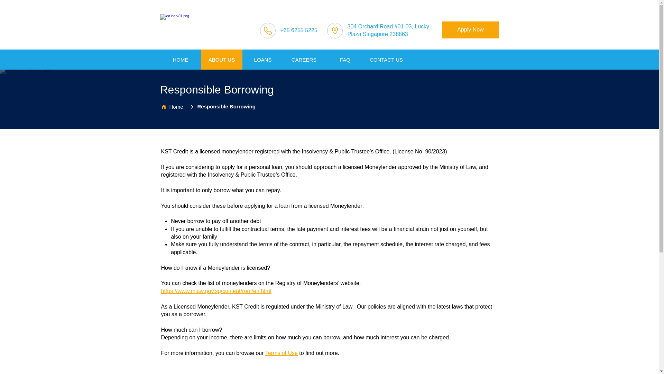 The image size is (664, 374). What do you see at coordinates (181, 59) in the screenshot?
I see `HOME` at bounding box center [181, 59].